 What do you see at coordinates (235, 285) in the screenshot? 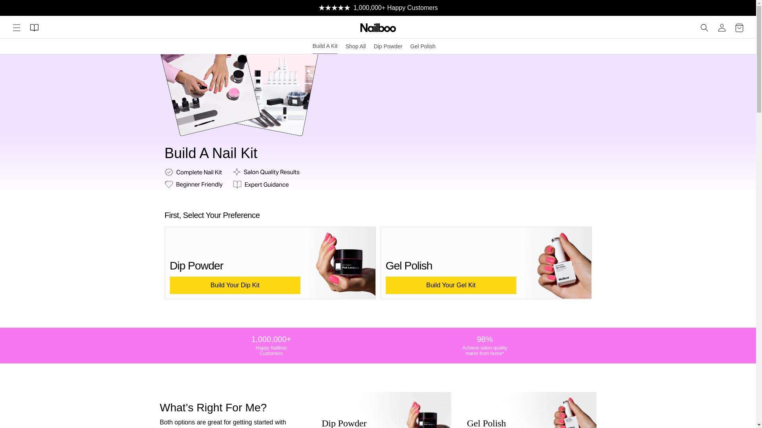
I see `Build Your Dip Kit` at bounding box center [235, 285].